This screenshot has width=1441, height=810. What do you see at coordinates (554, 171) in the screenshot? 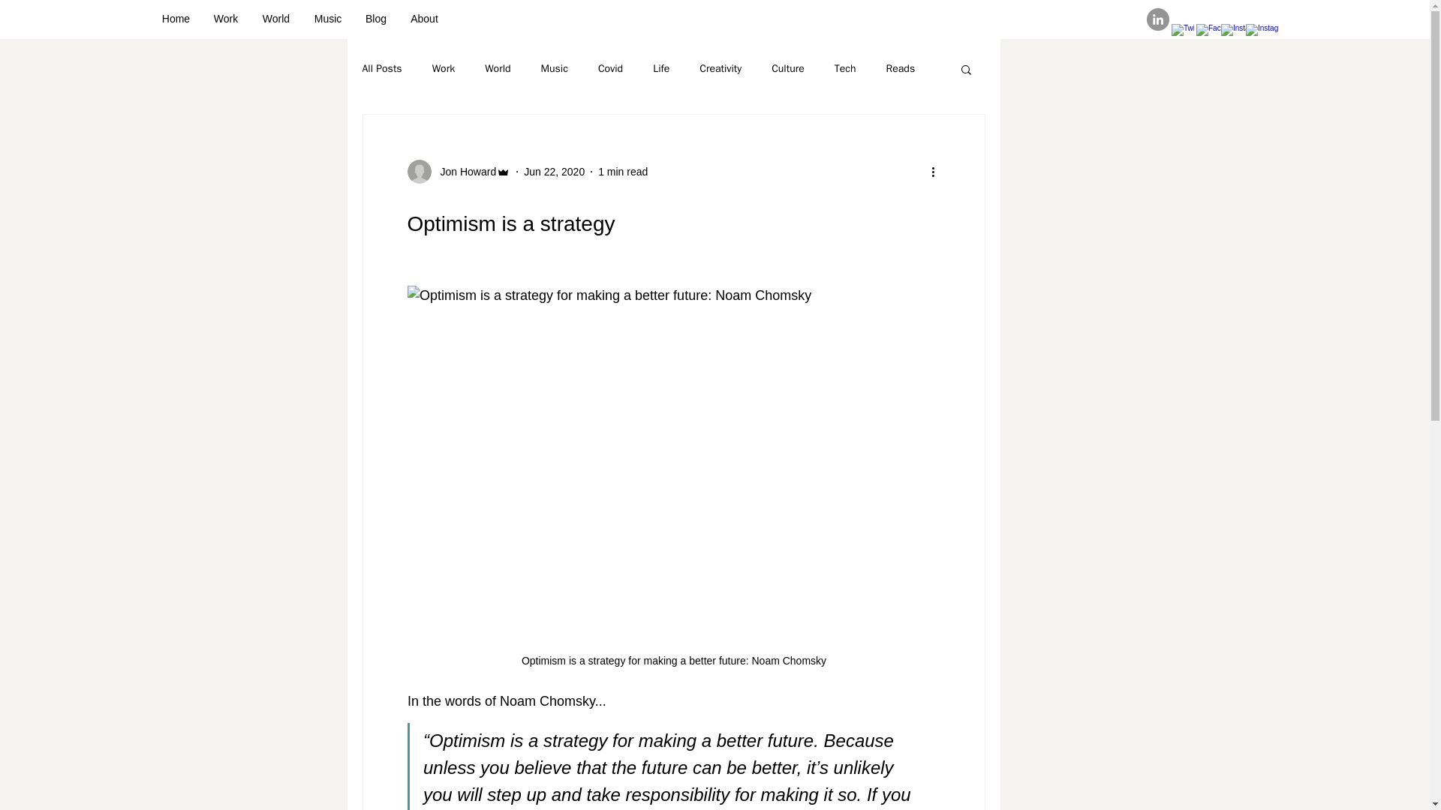
I see `Jun 22, 2020` at bounding box center [554, 171].